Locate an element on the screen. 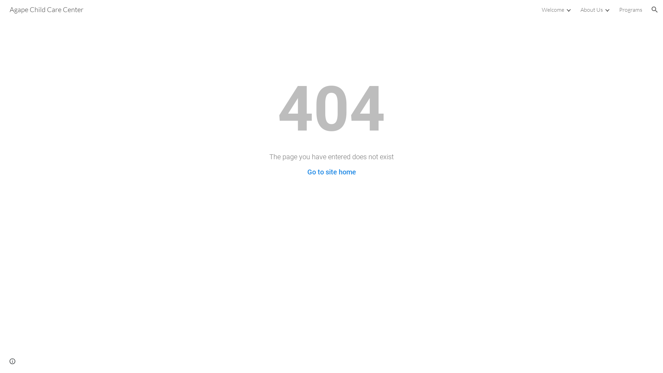  Programs is located at coordinates (631, 10).